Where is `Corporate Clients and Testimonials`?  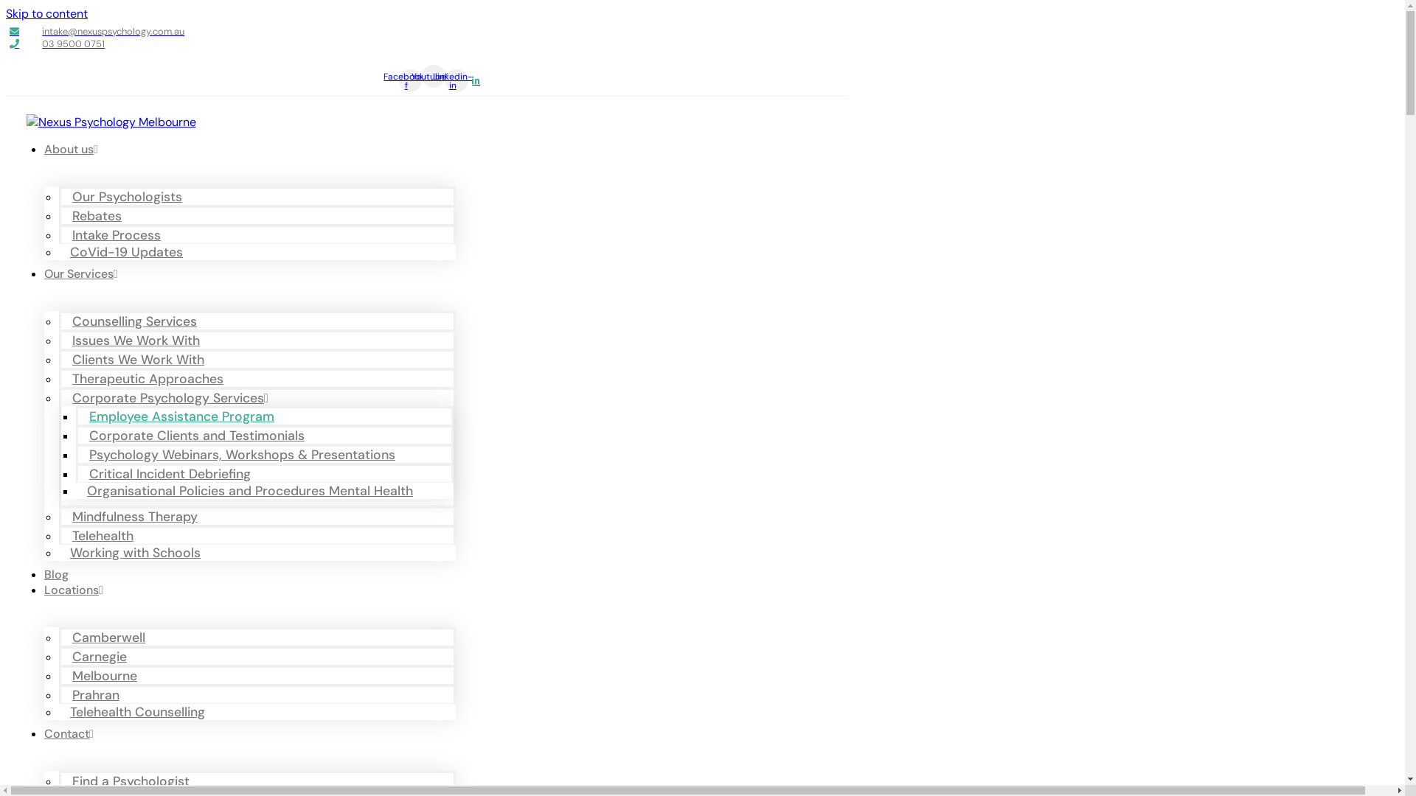
Corporate Clients and Testimonials is located at coordinates (201, 436).